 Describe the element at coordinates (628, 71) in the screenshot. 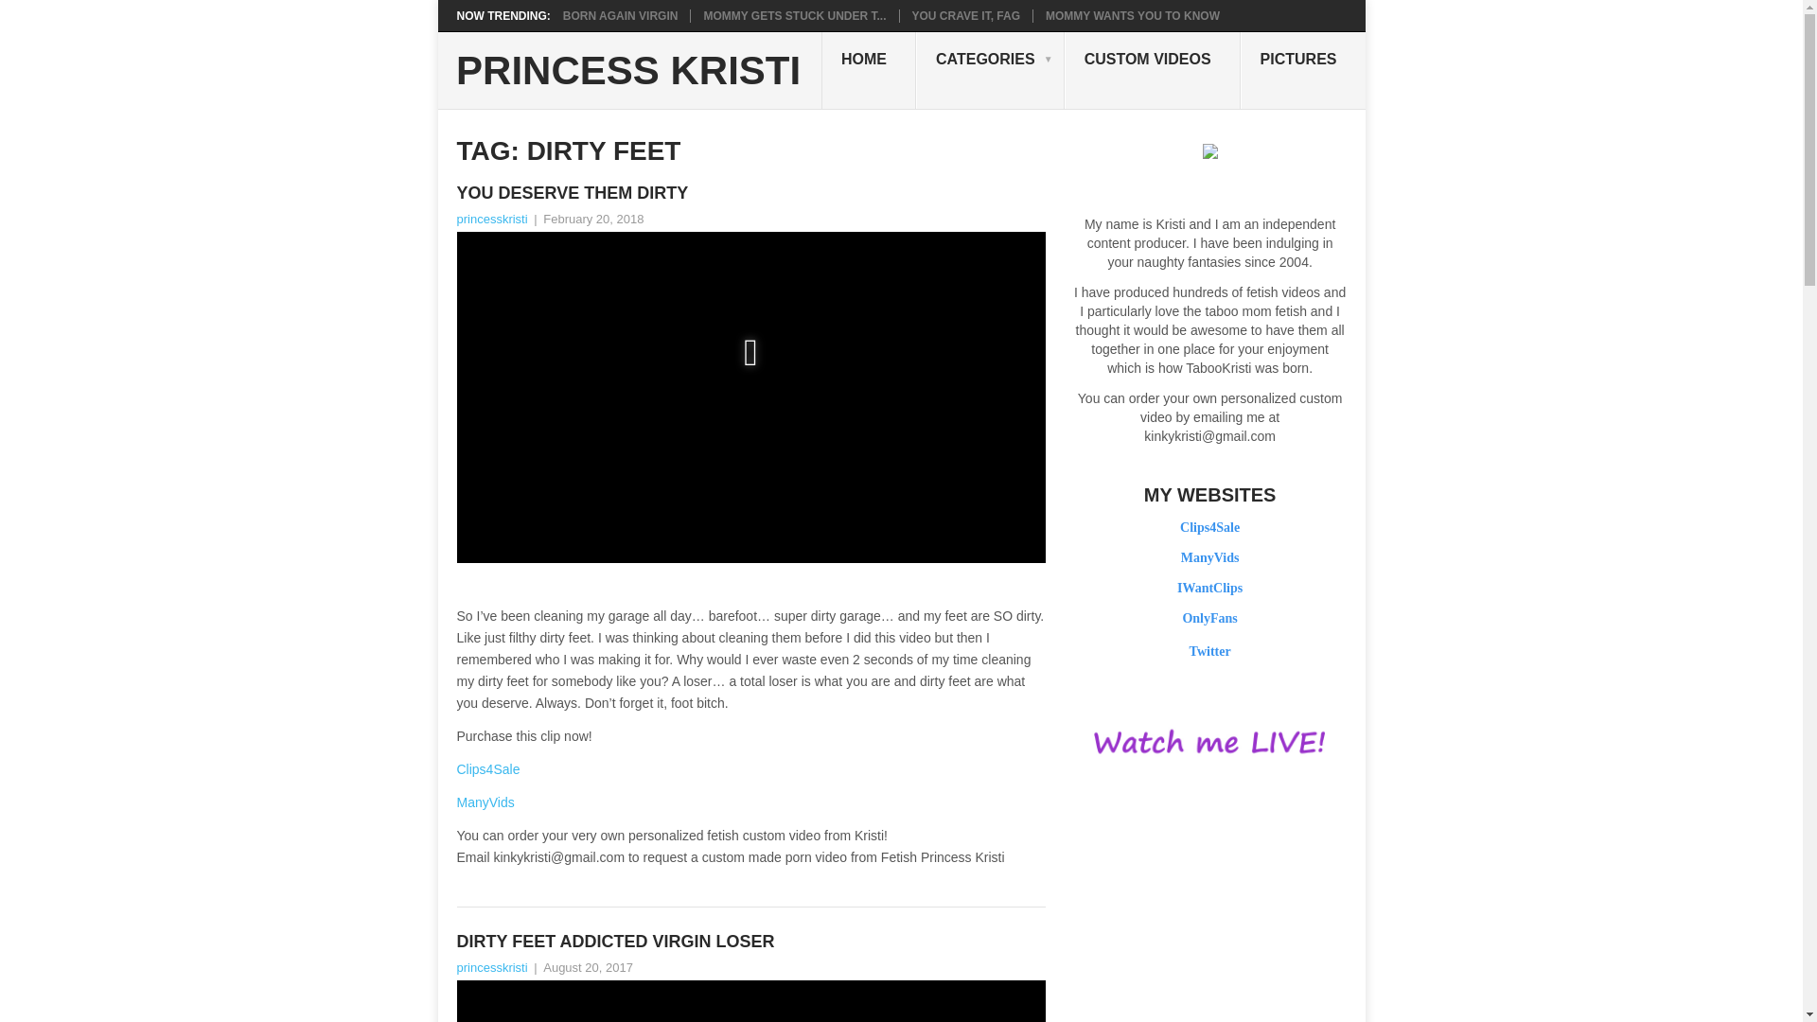

I see `PRINCESS KRISTI` at that location.